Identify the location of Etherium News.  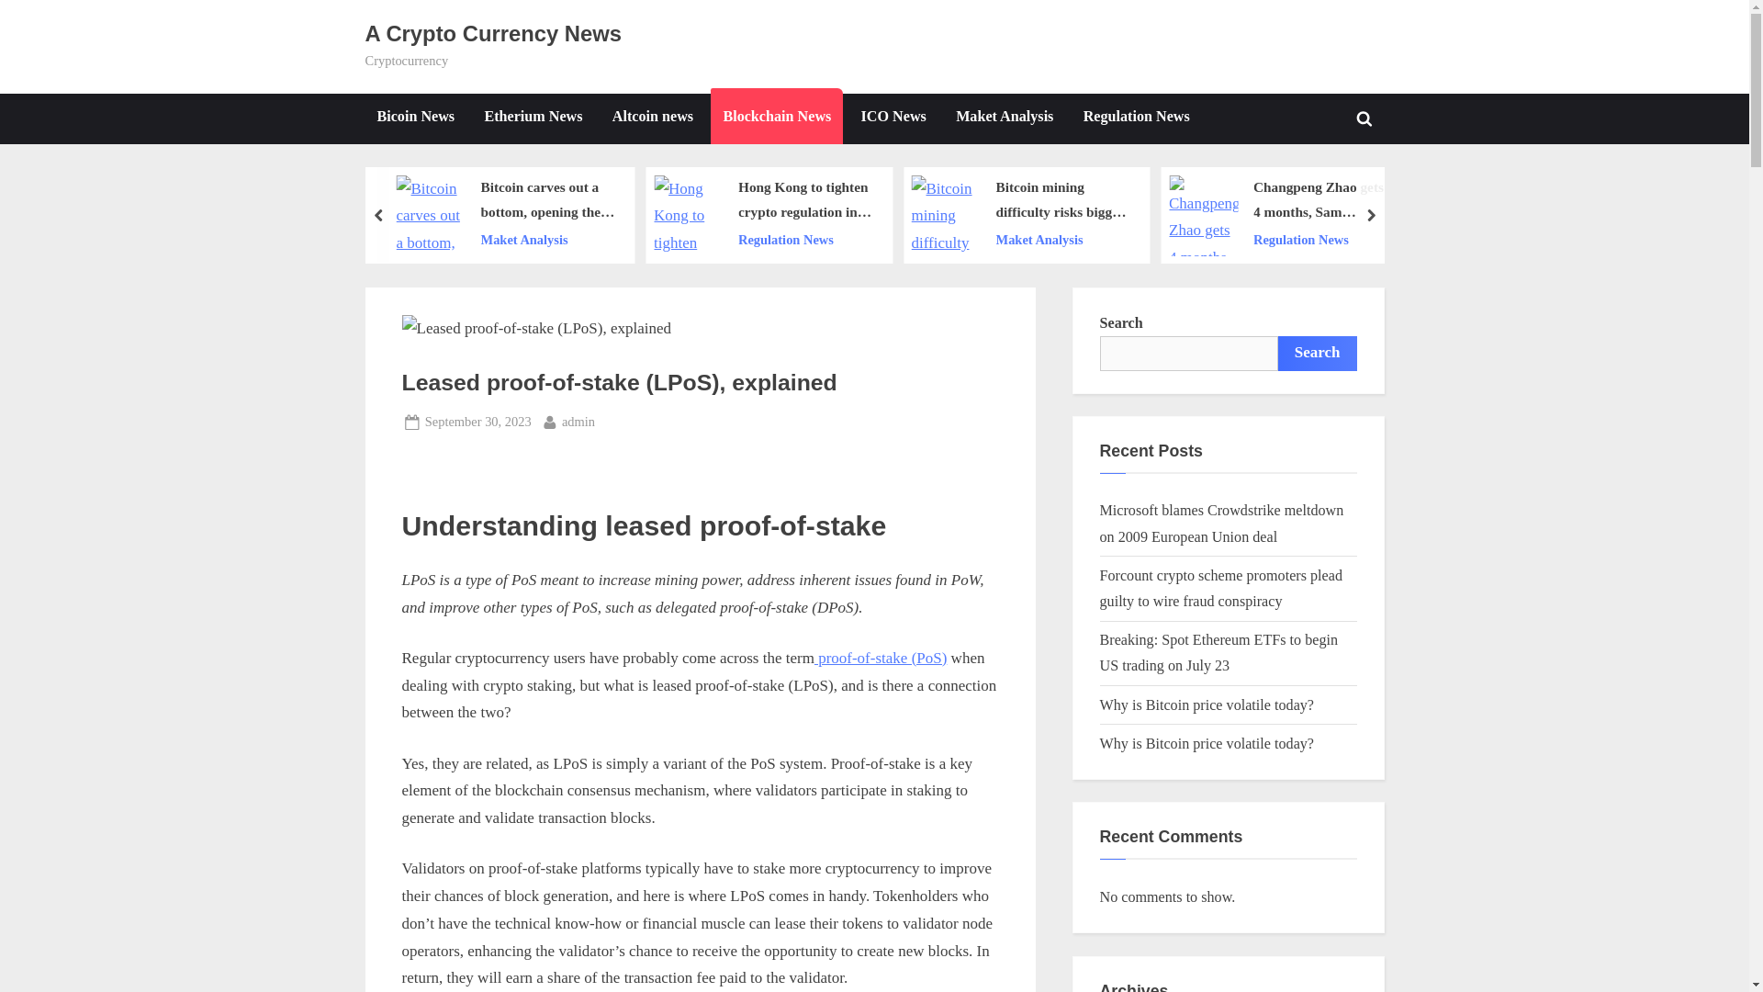
(533, 118).